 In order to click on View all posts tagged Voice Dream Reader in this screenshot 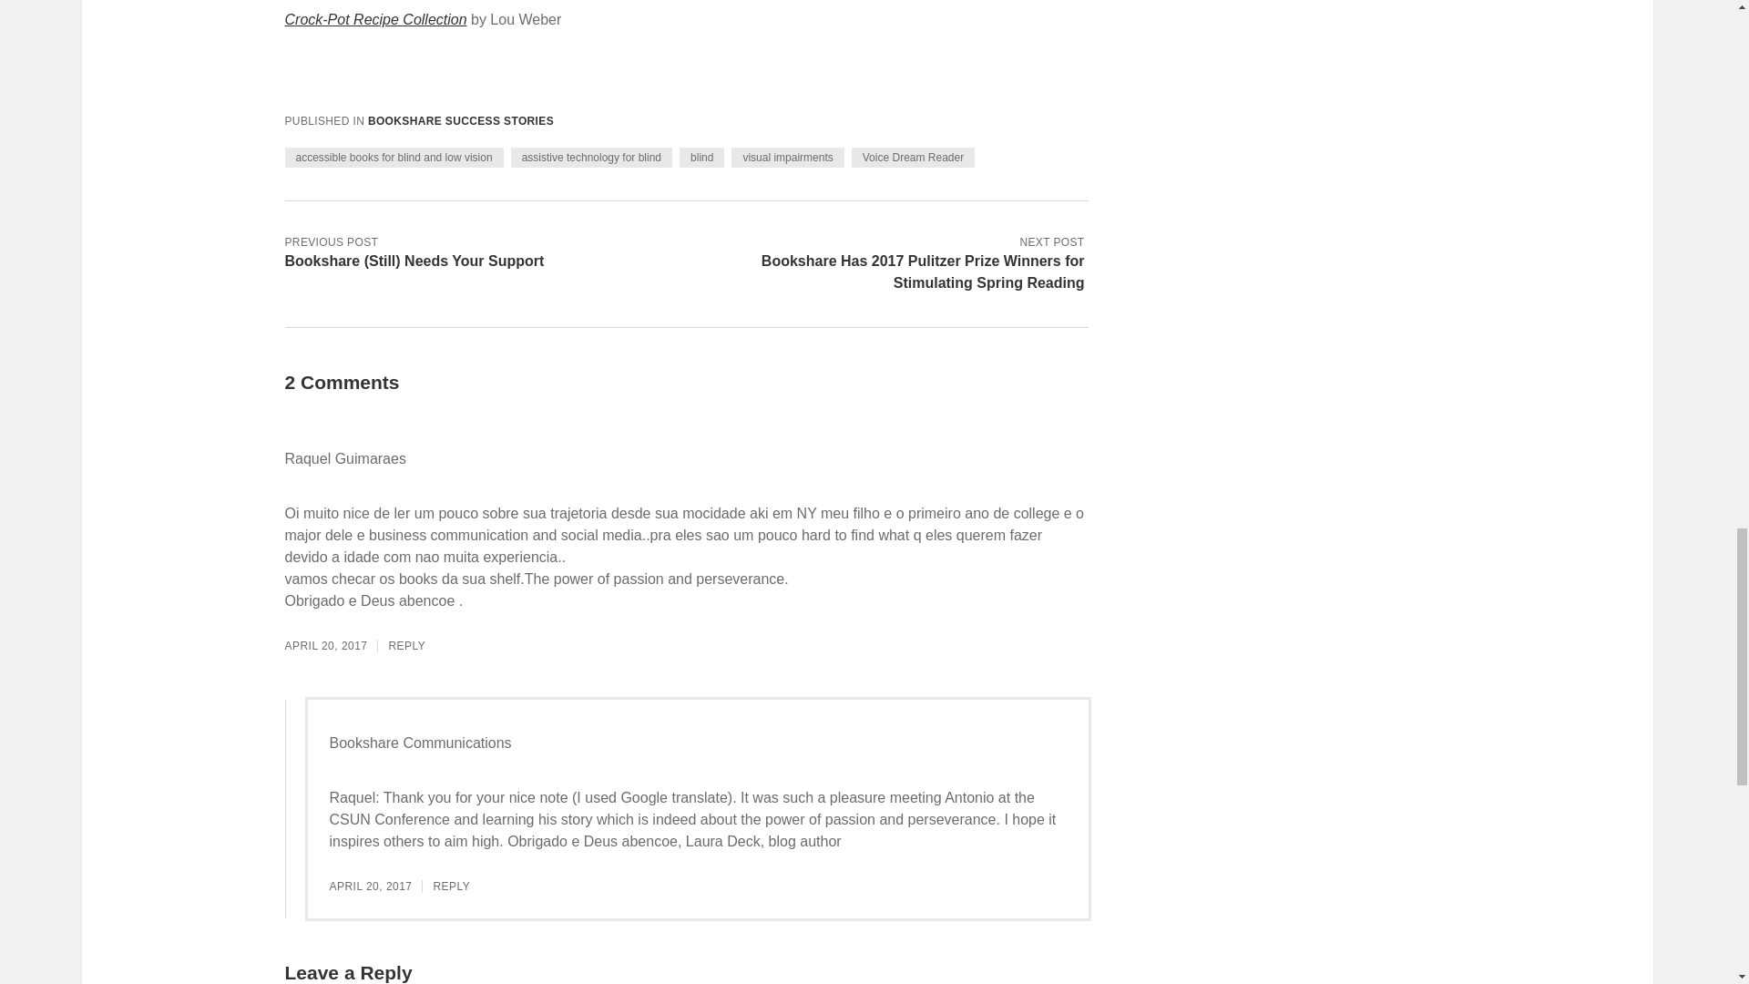, I will do `click(913, 157)`.